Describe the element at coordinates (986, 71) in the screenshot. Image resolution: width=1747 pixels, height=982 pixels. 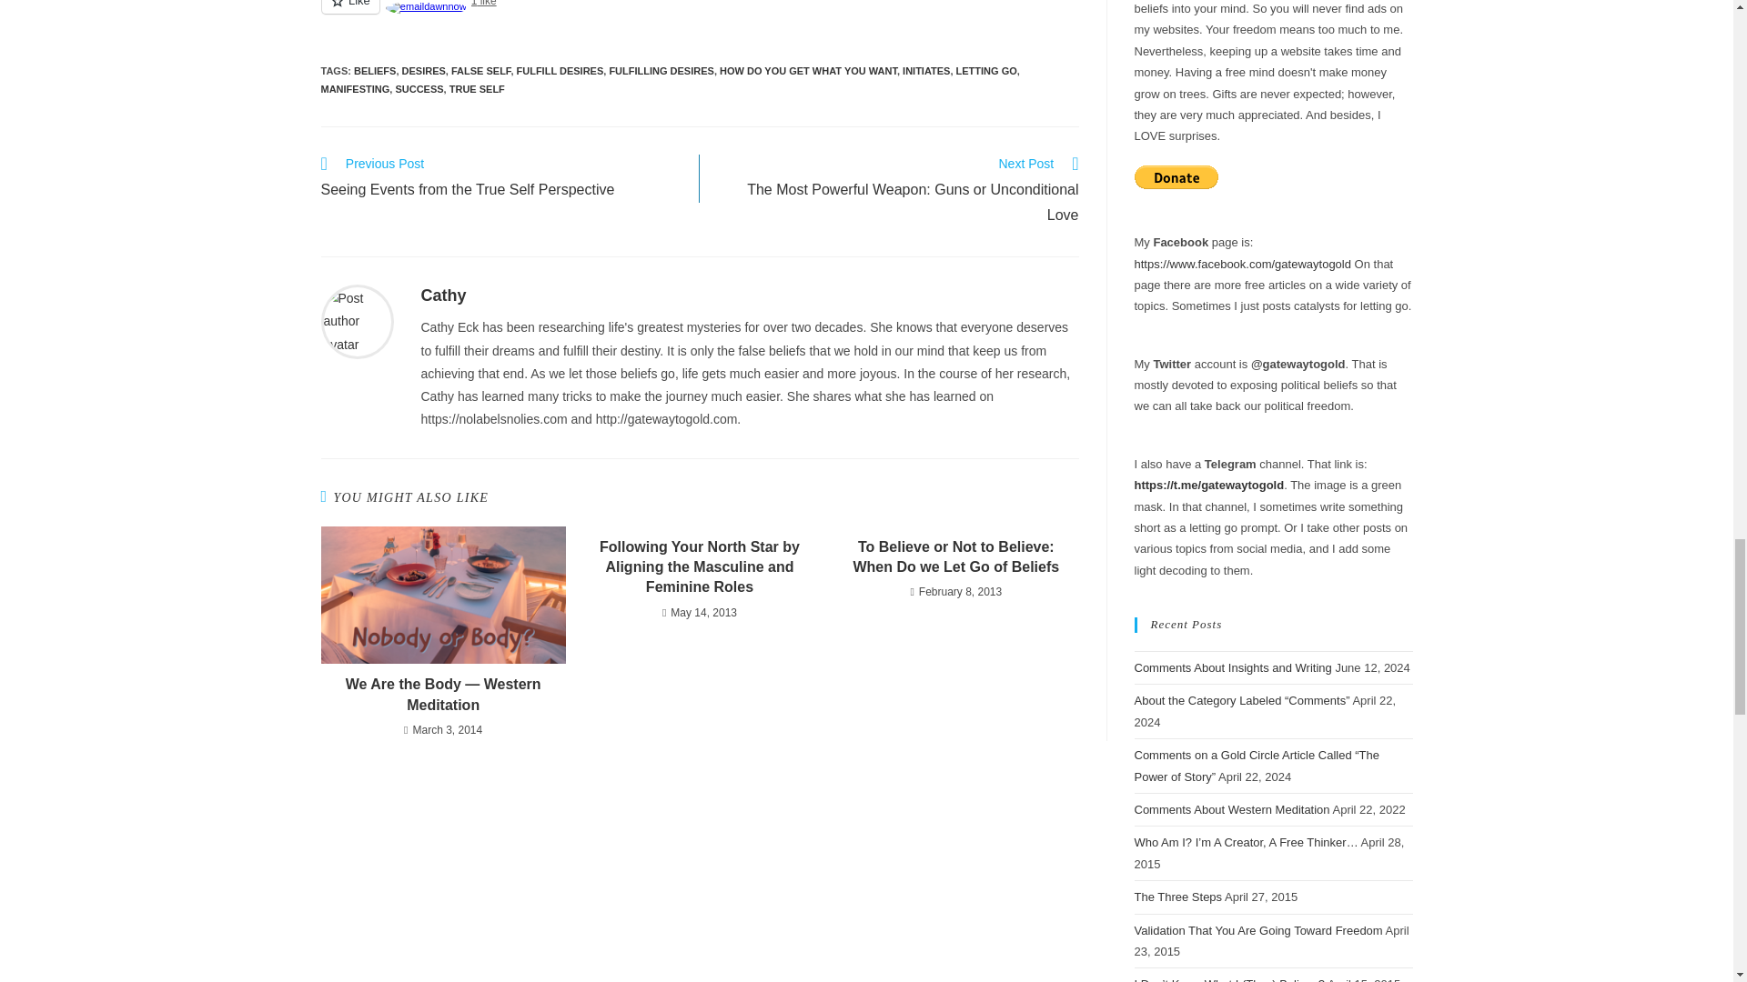
I see `LETTING GO` at that location.